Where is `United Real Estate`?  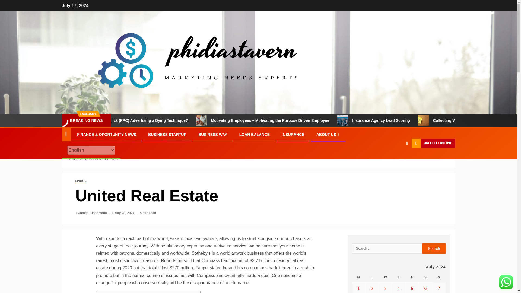 United Real Estate is located at coordinates (101, 158).